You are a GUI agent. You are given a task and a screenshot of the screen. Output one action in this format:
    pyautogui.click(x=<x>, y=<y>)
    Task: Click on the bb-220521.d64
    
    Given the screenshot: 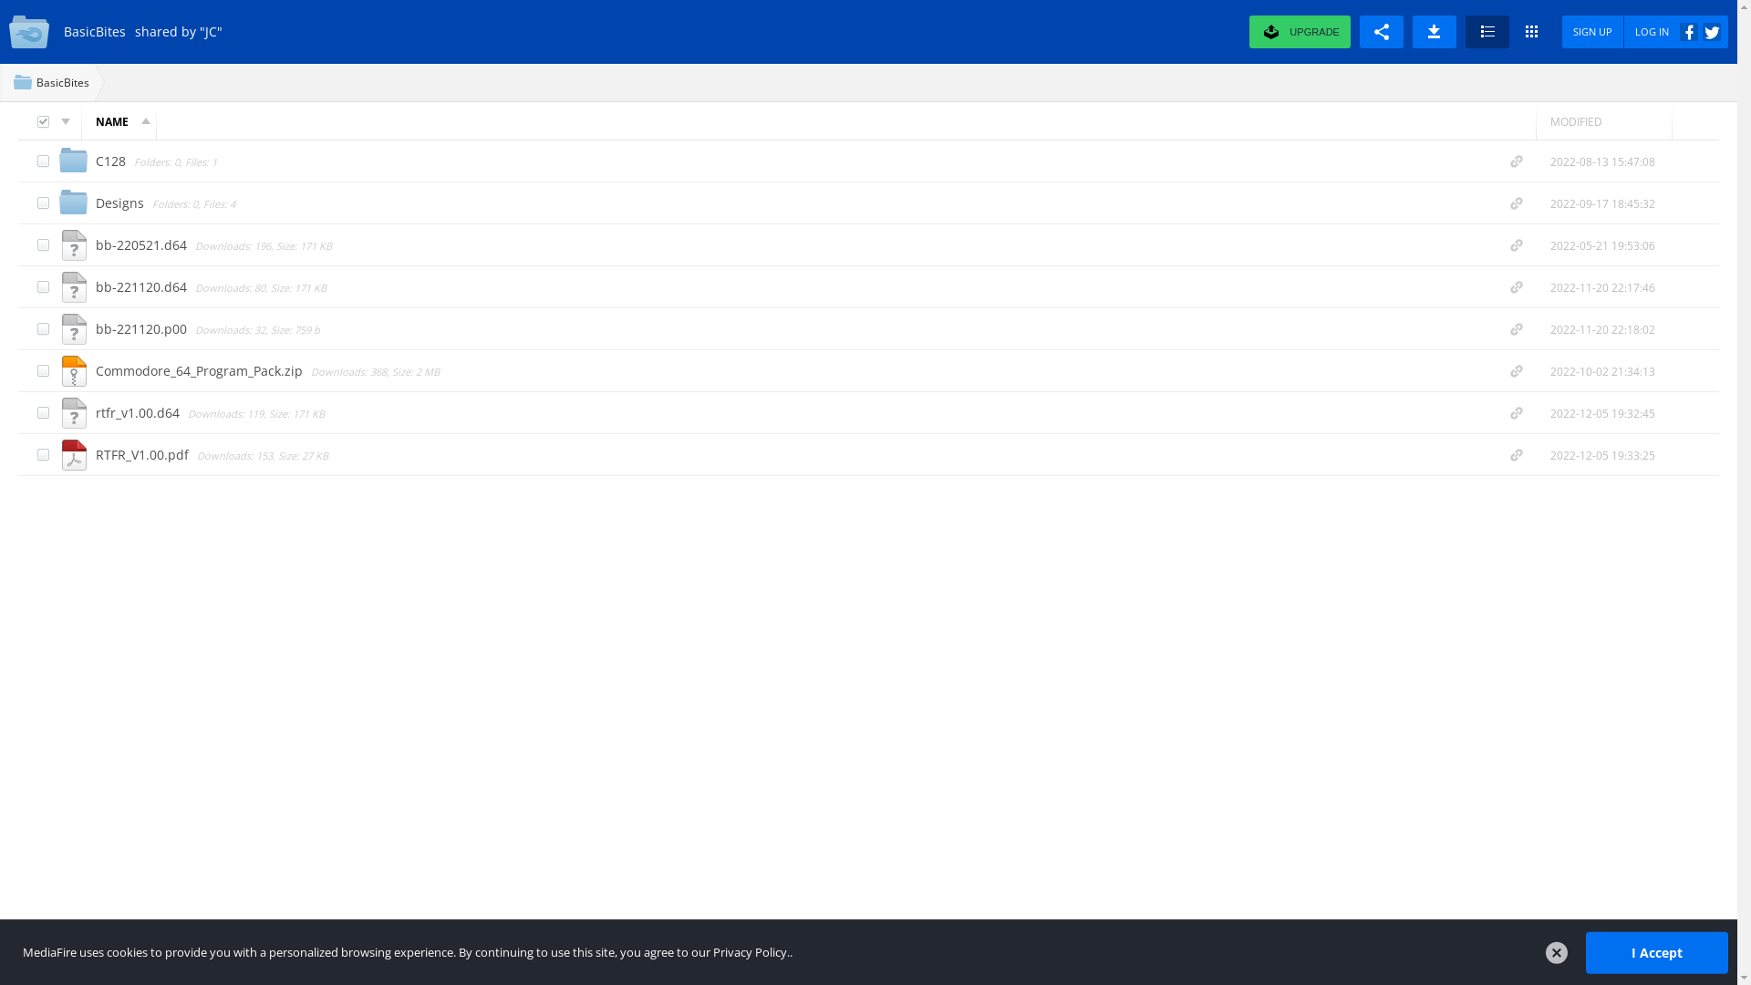 What is the action you would take?
    pyautogui.click(x=143, y=244)
    